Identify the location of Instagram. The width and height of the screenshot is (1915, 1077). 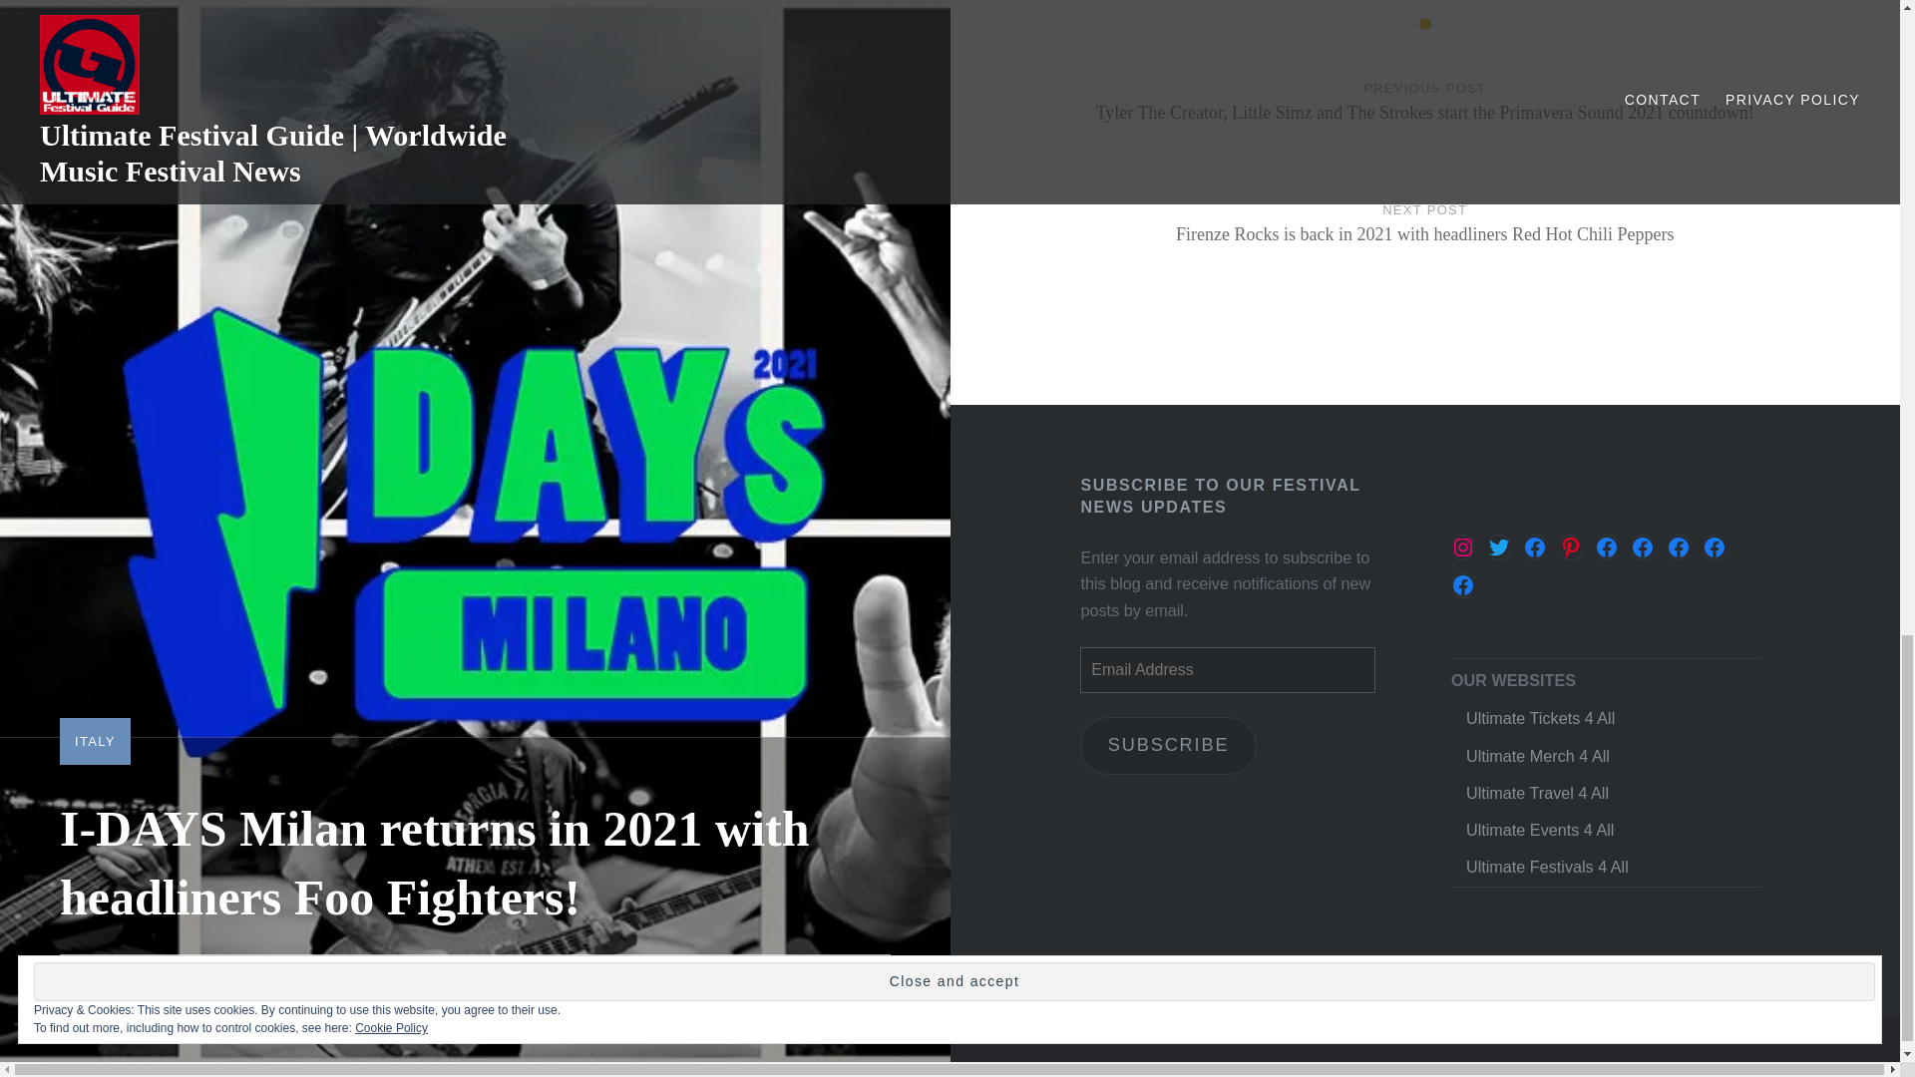
(1462, 546).